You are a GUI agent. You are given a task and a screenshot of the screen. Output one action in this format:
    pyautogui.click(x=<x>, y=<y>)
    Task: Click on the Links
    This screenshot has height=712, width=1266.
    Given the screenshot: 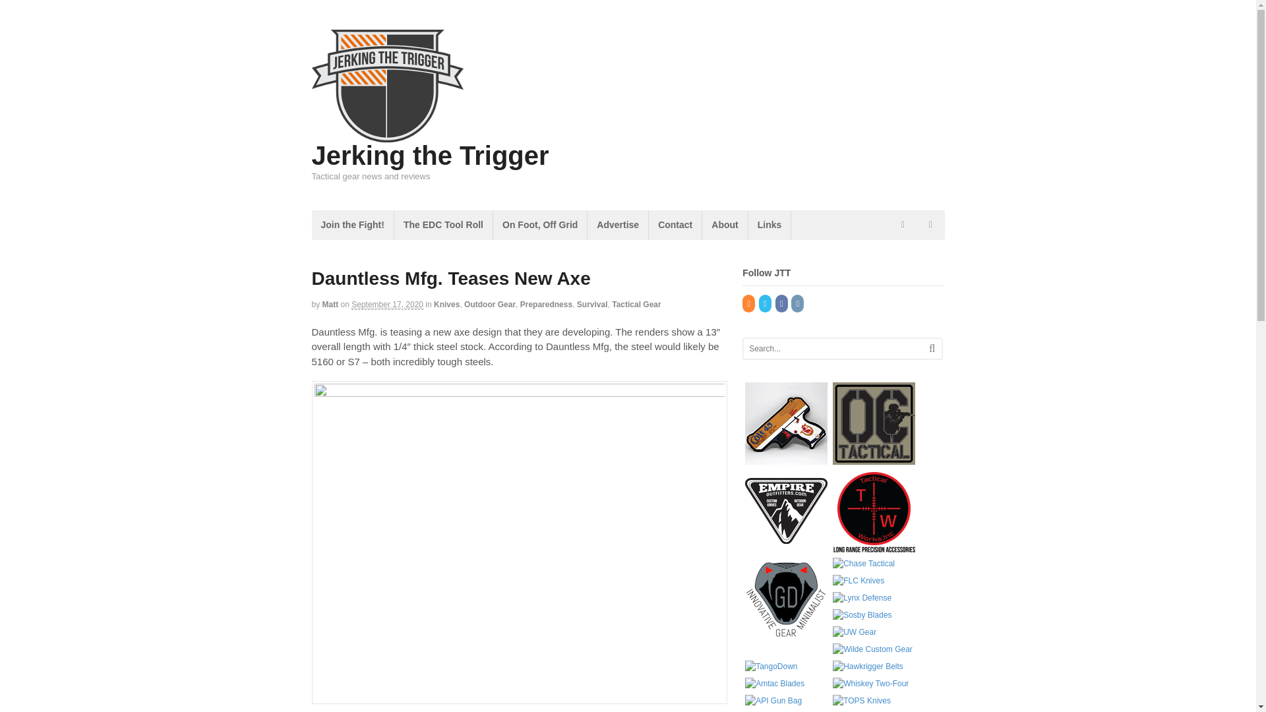 What is the action you would take?
    pyautogui.click(x=769, y=224)
    